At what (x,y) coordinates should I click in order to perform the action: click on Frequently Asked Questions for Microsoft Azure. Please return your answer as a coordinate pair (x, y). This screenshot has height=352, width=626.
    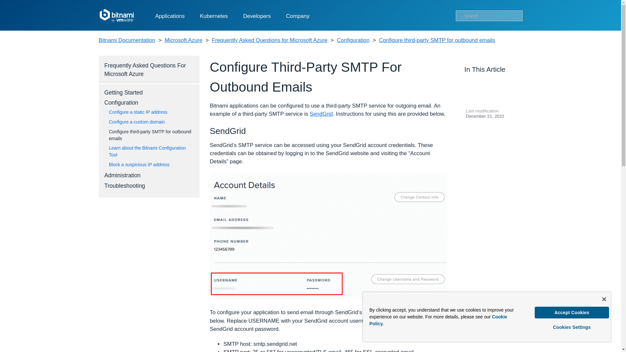
    Looking at the image, I should click on (270, 40).